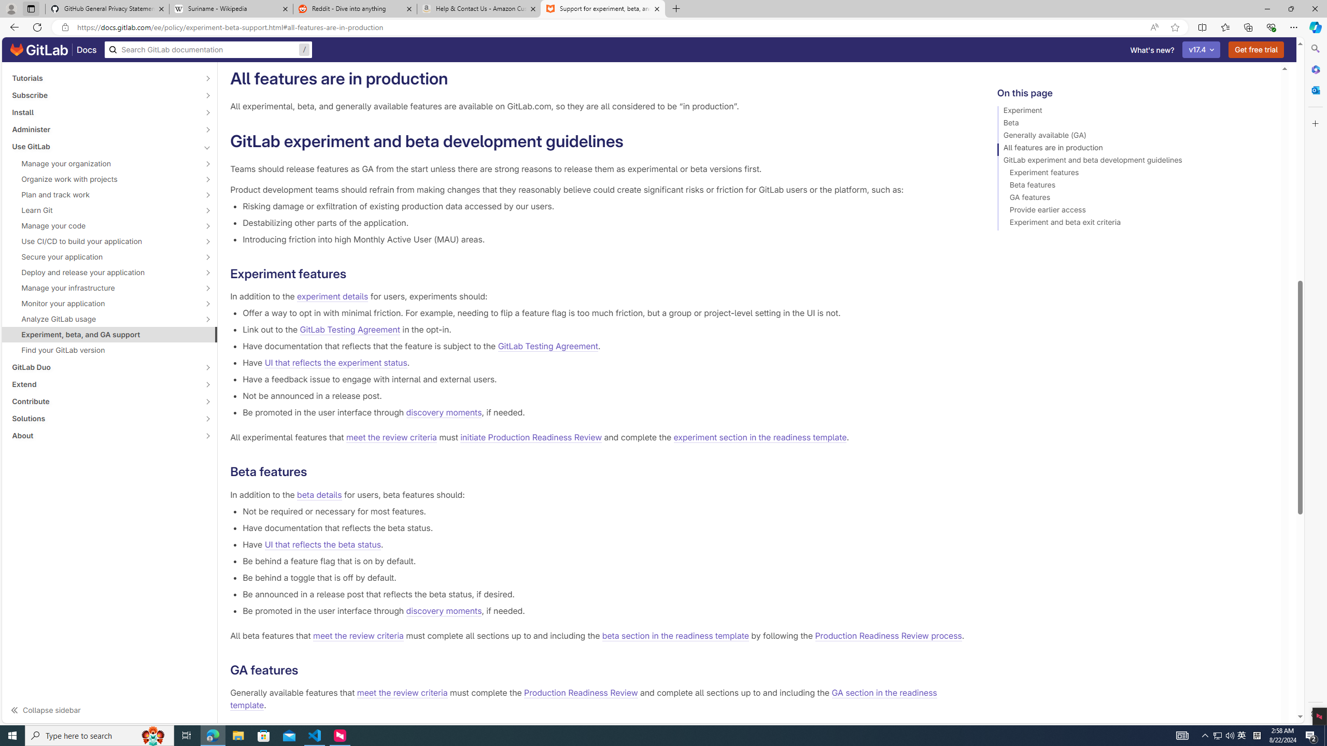 The height and width of the screenshot is (746, 1327). Describe the element at coordinates (104, 112) in the screenshot. I see `Install` at that location.